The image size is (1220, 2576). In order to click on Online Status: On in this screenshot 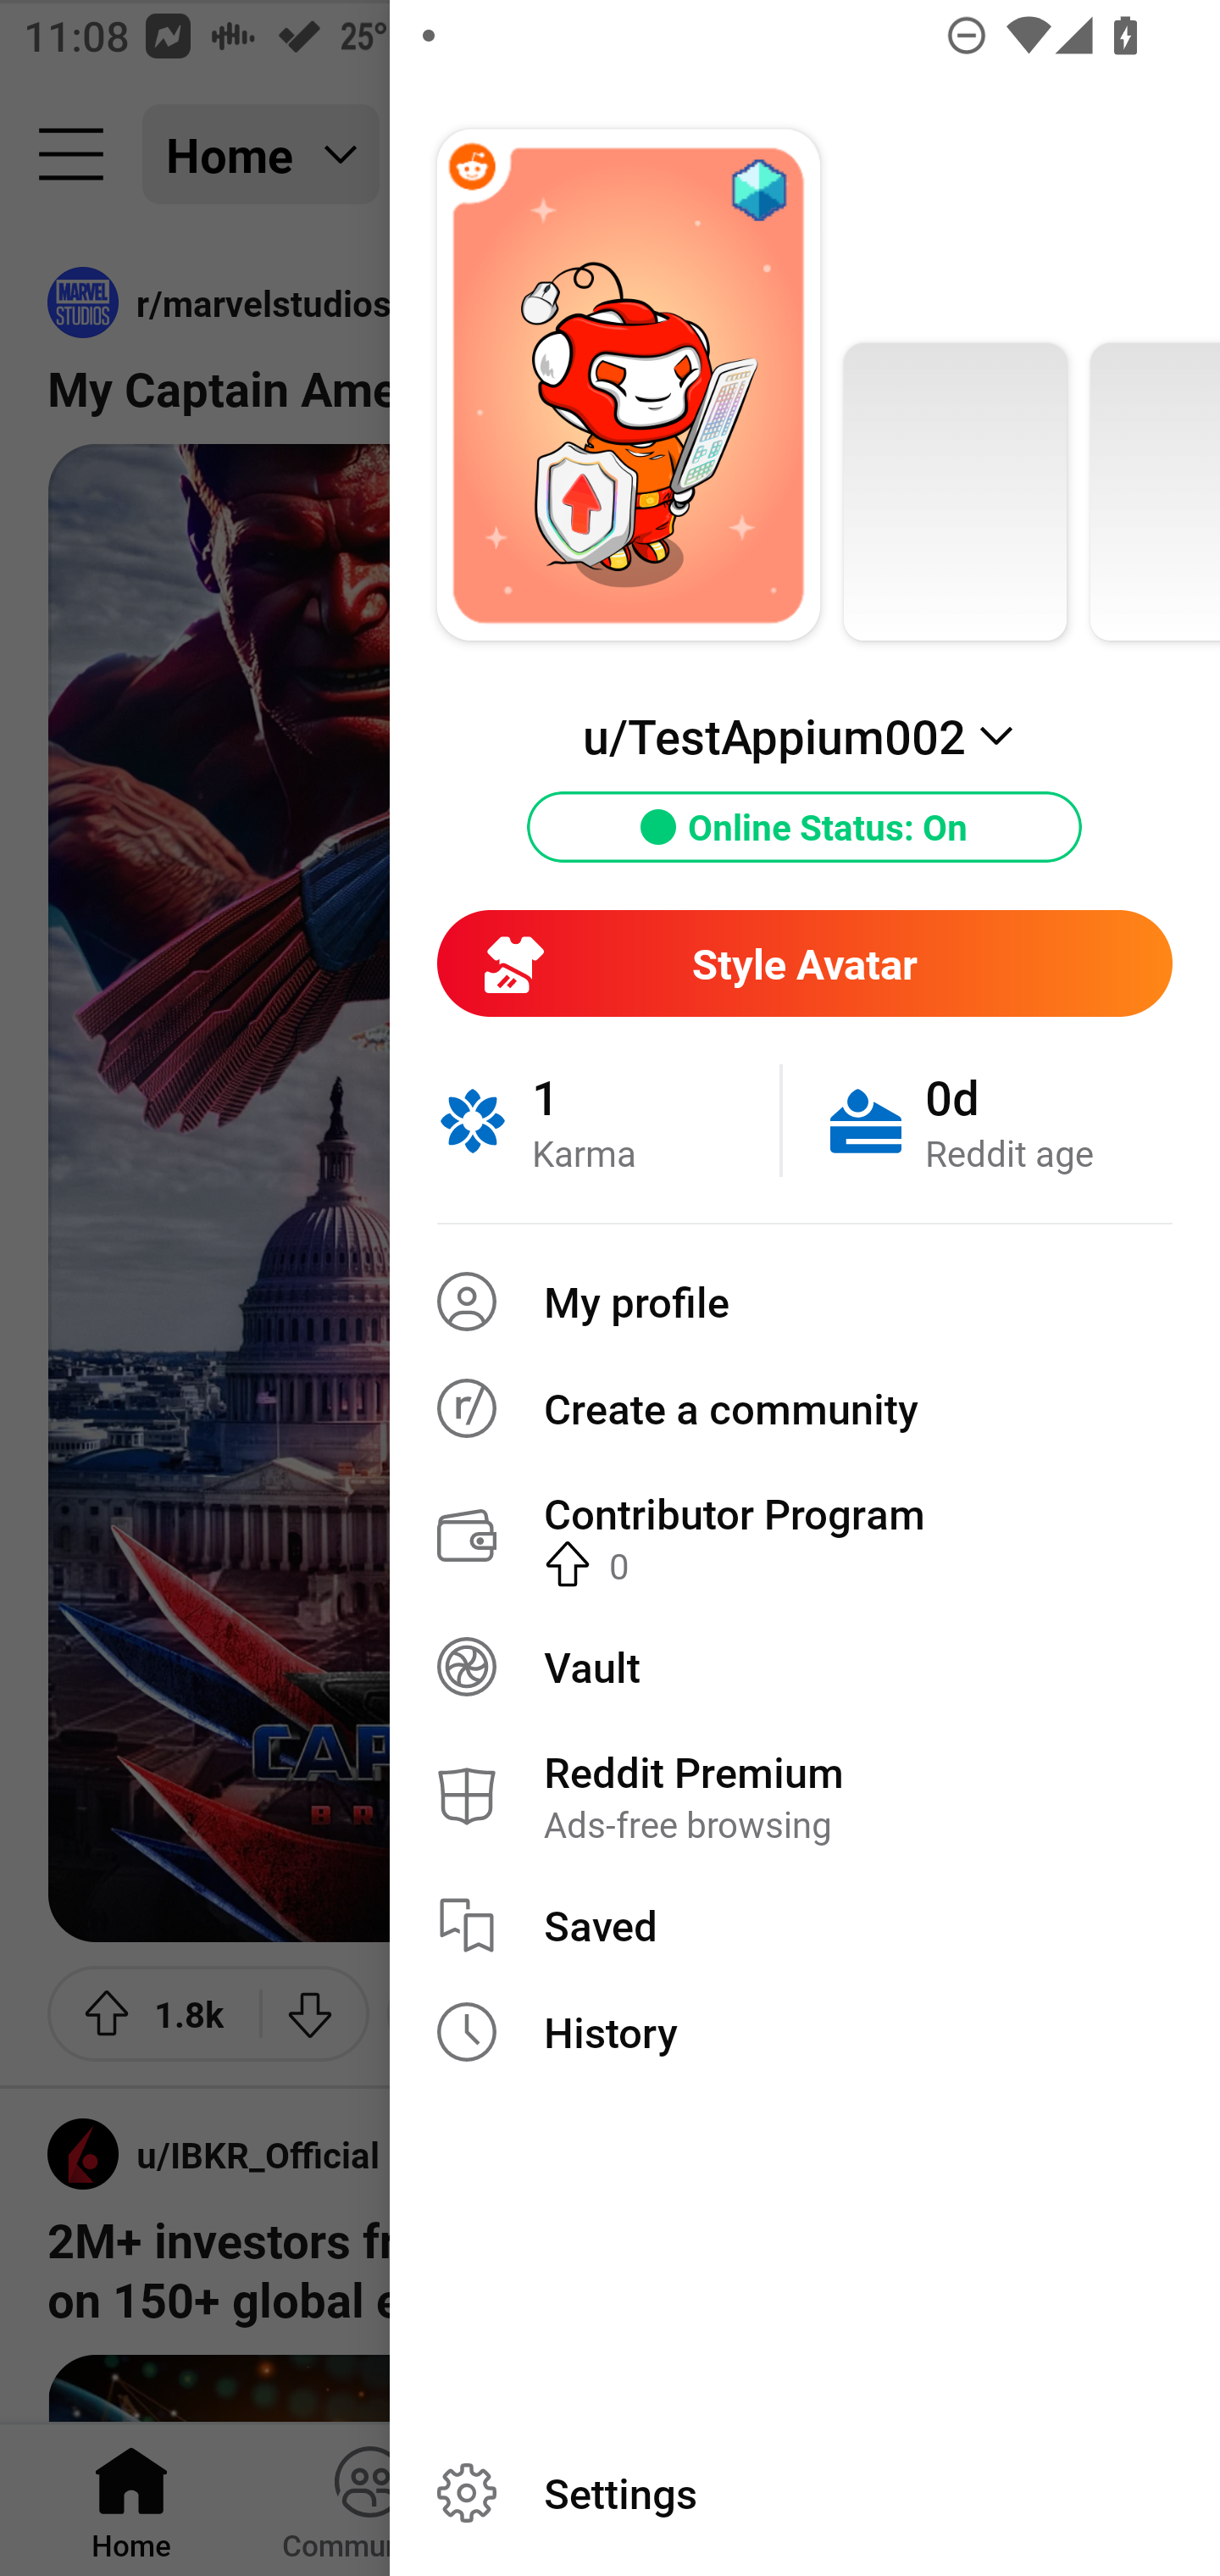, I will do `click(805, 827)`.